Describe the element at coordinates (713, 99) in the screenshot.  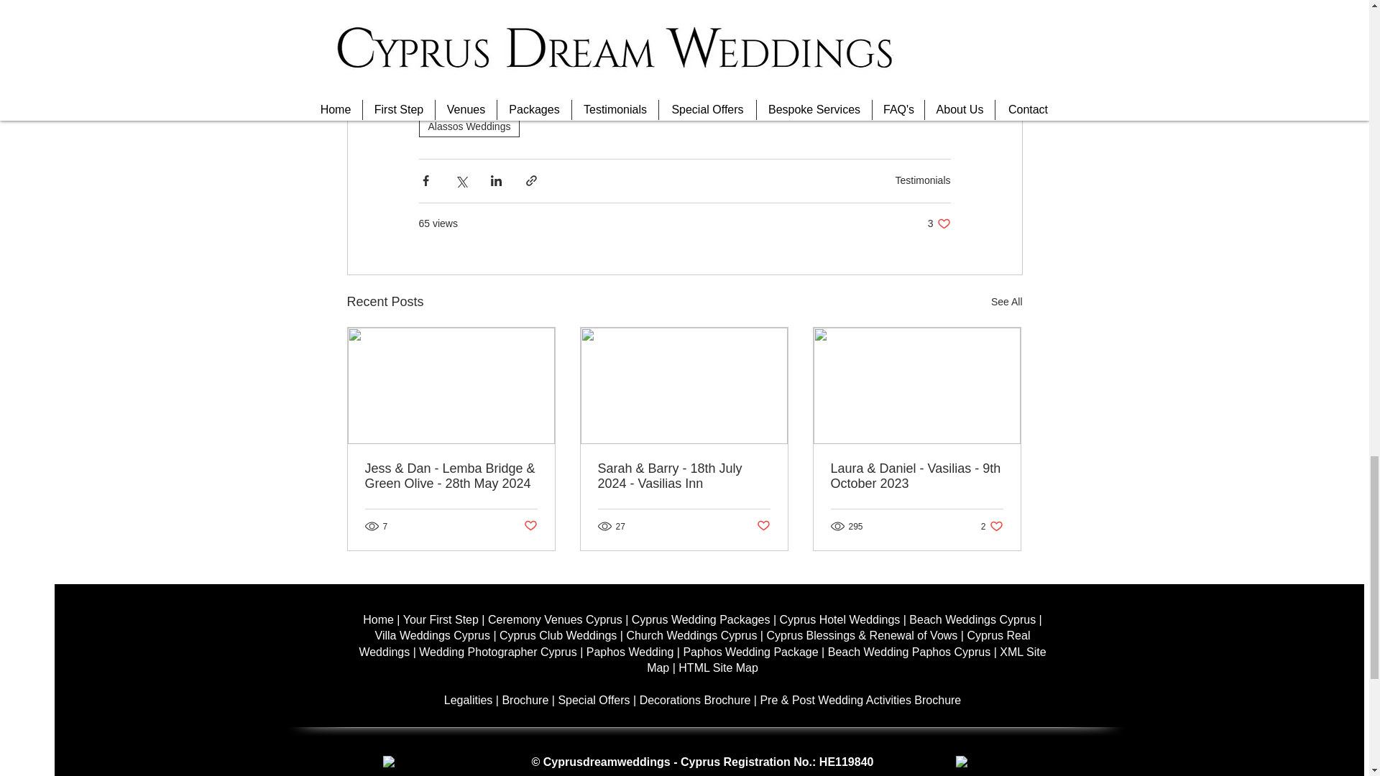
I see `Destination Weddings` at that location.